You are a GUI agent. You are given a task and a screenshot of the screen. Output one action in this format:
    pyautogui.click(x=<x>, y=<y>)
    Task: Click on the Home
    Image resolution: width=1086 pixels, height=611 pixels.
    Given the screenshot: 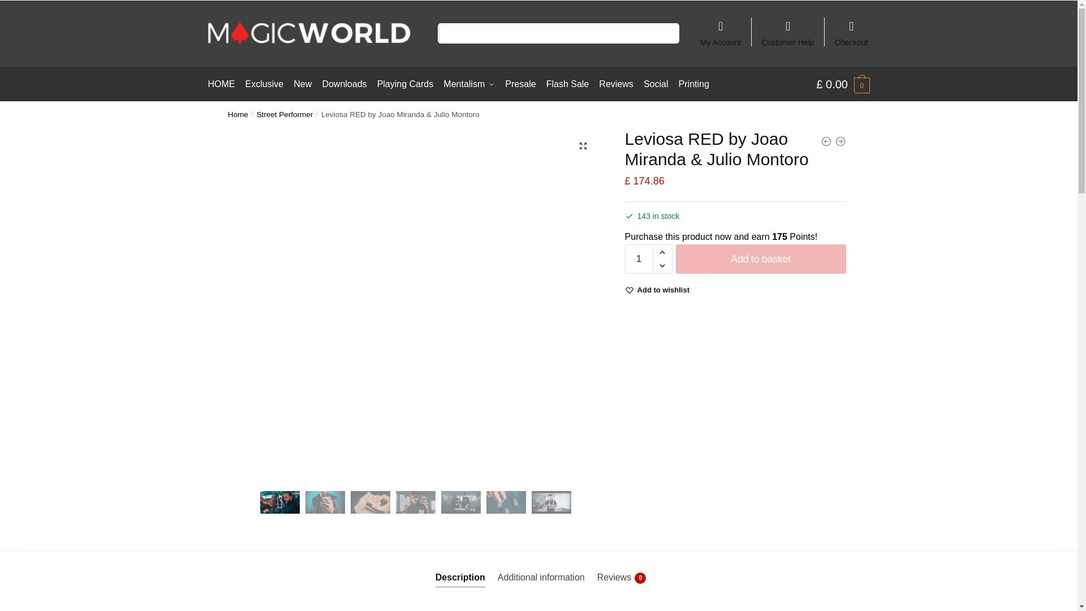 What is the action you would take?
    pyautogui.click(x=238, y=114)
    